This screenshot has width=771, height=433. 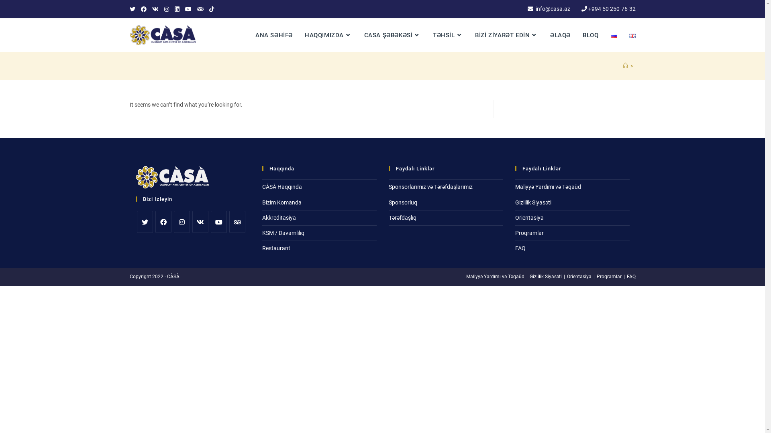 I want to click on Proqramlar, so click(x=609, y=277).